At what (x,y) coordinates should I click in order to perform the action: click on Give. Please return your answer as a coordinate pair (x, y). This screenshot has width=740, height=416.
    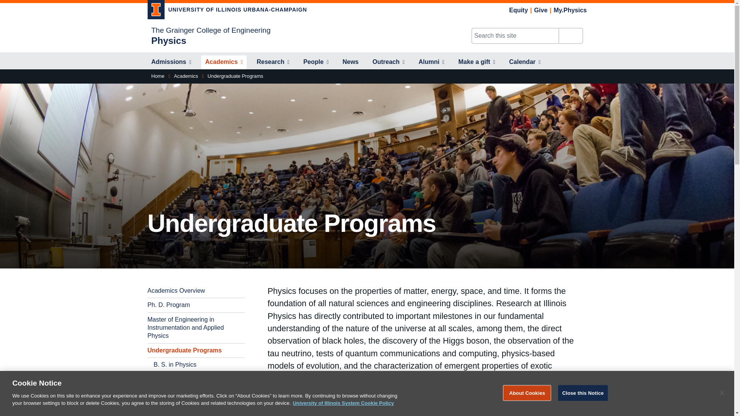
    Looking at the image, I should click on (541, 10).